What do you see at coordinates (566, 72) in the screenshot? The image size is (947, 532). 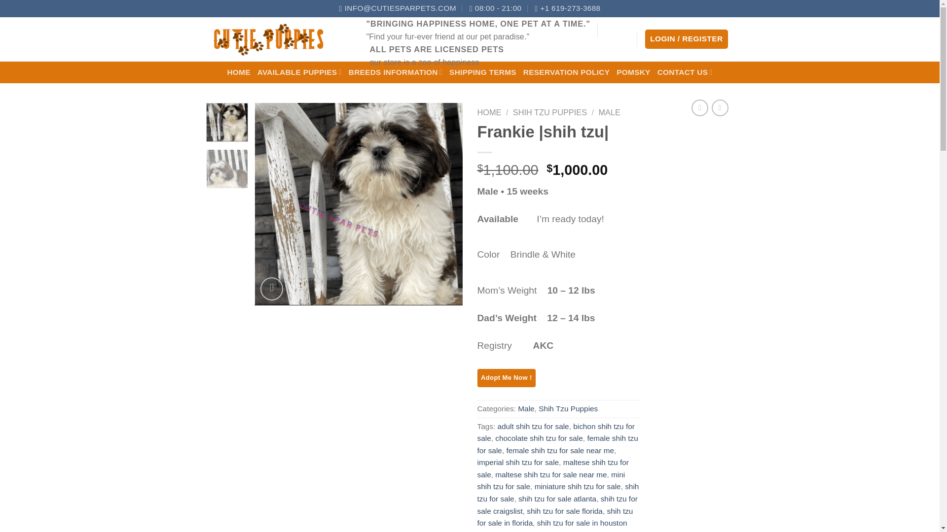 I see `RESERVATION POLICY` at bounding box center [566, 72].